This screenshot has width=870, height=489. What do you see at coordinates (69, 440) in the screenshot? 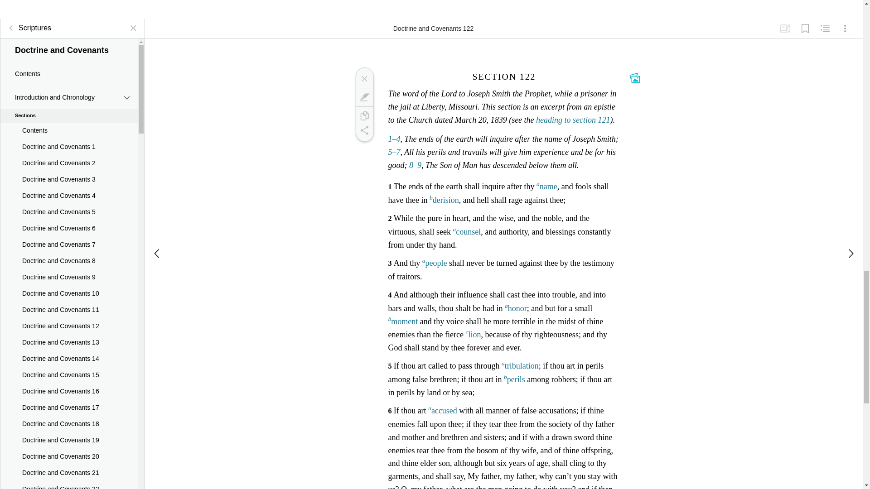
I see `Doctrine and Covenants 19` at bounding box center [69, 440].